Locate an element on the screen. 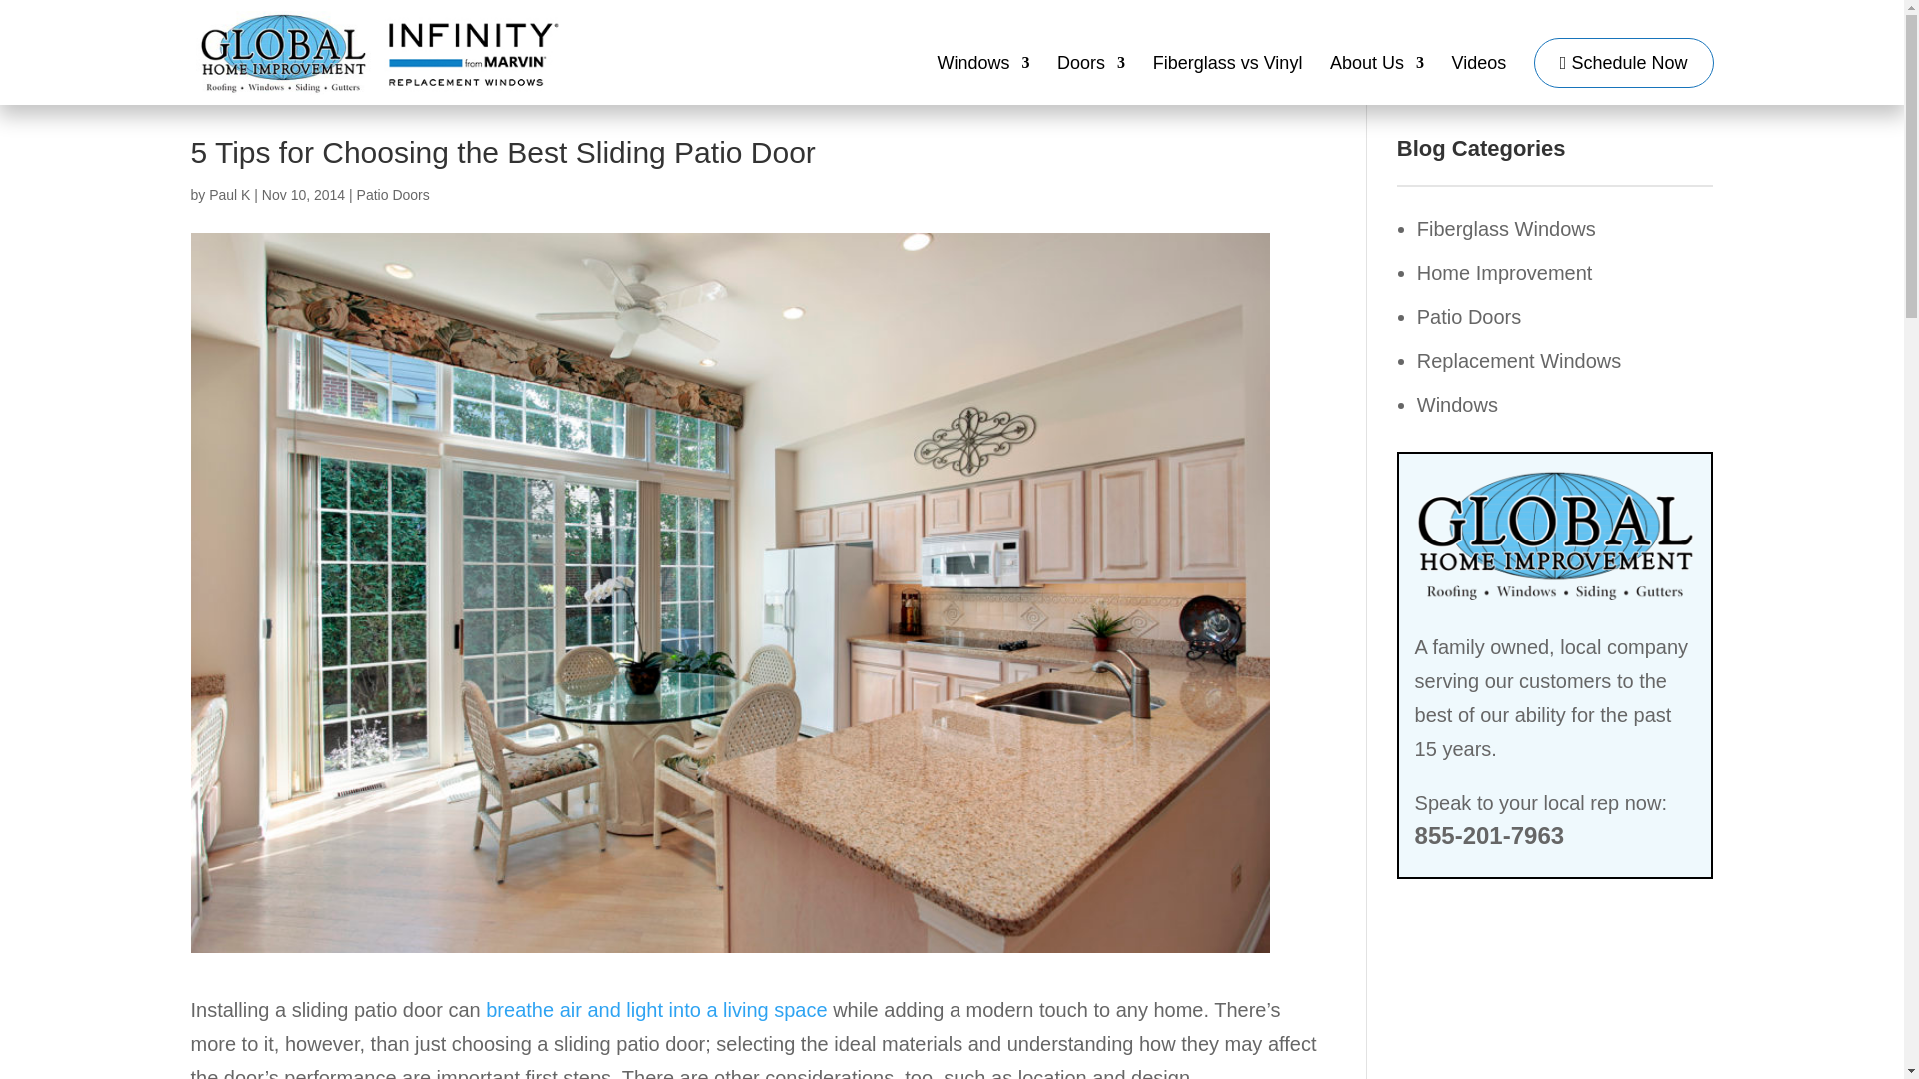 This screenshot has height=1079, width=1919. Windows is located at coordinates (981, 80).